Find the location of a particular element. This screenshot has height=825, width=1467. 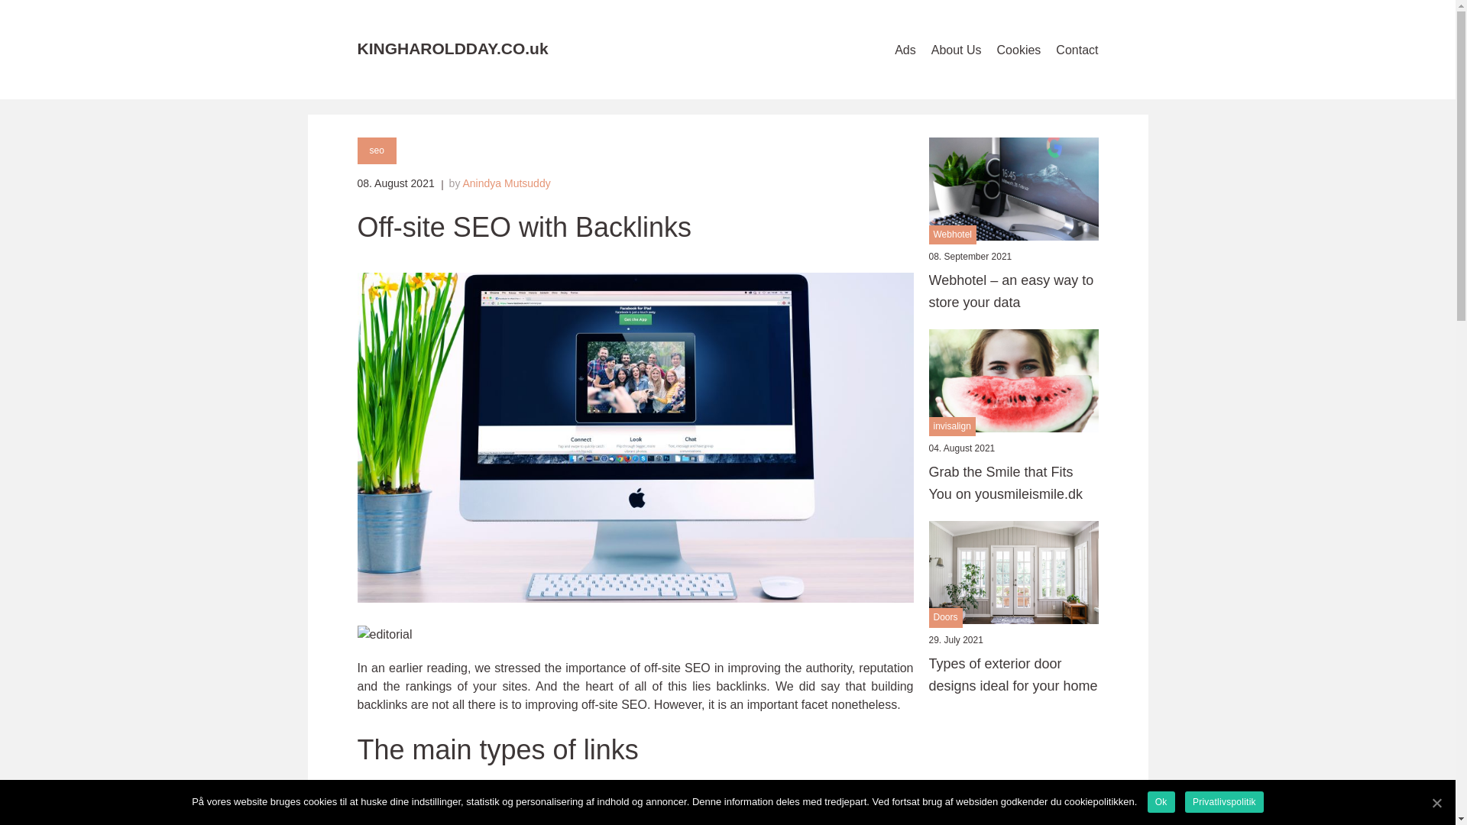

Privatlivspolitik is located at coordinates (1224, 801).